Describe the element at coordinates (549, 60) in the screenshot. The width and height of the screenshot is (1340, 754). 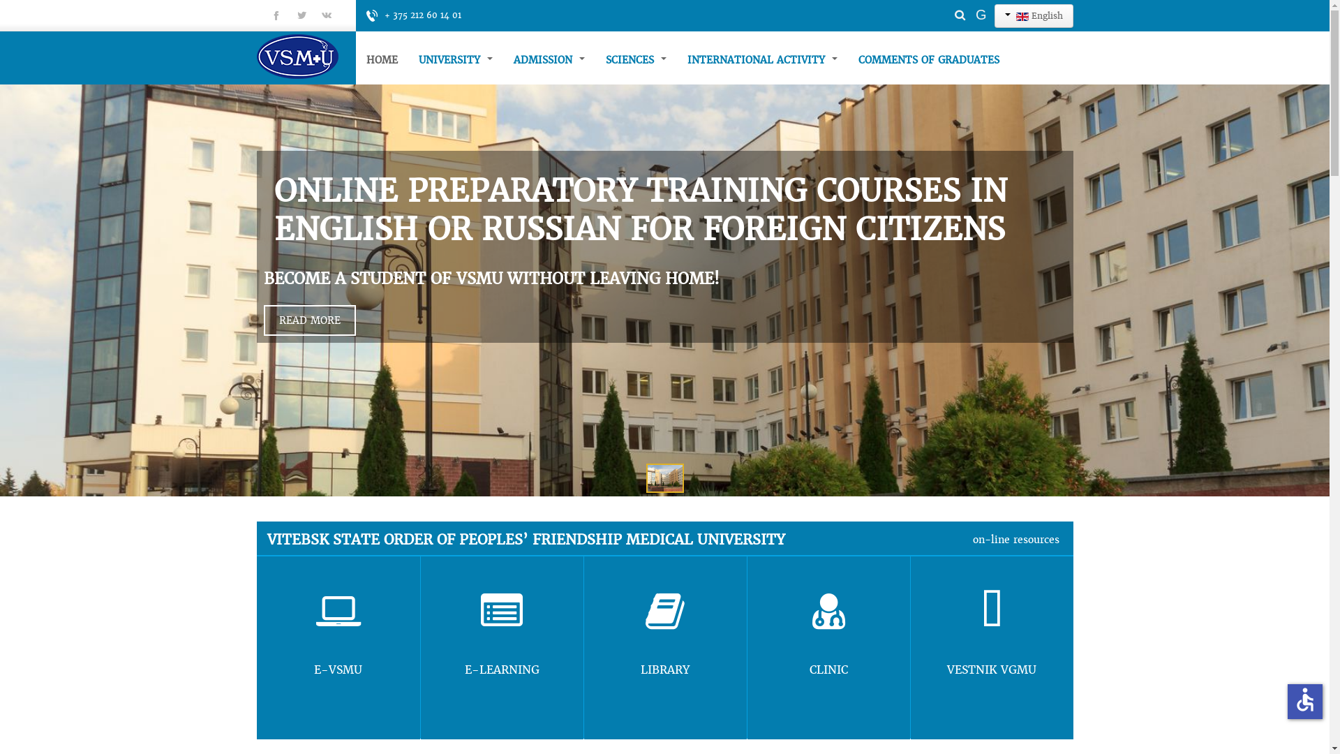
I see `ADMISSION` at that location.